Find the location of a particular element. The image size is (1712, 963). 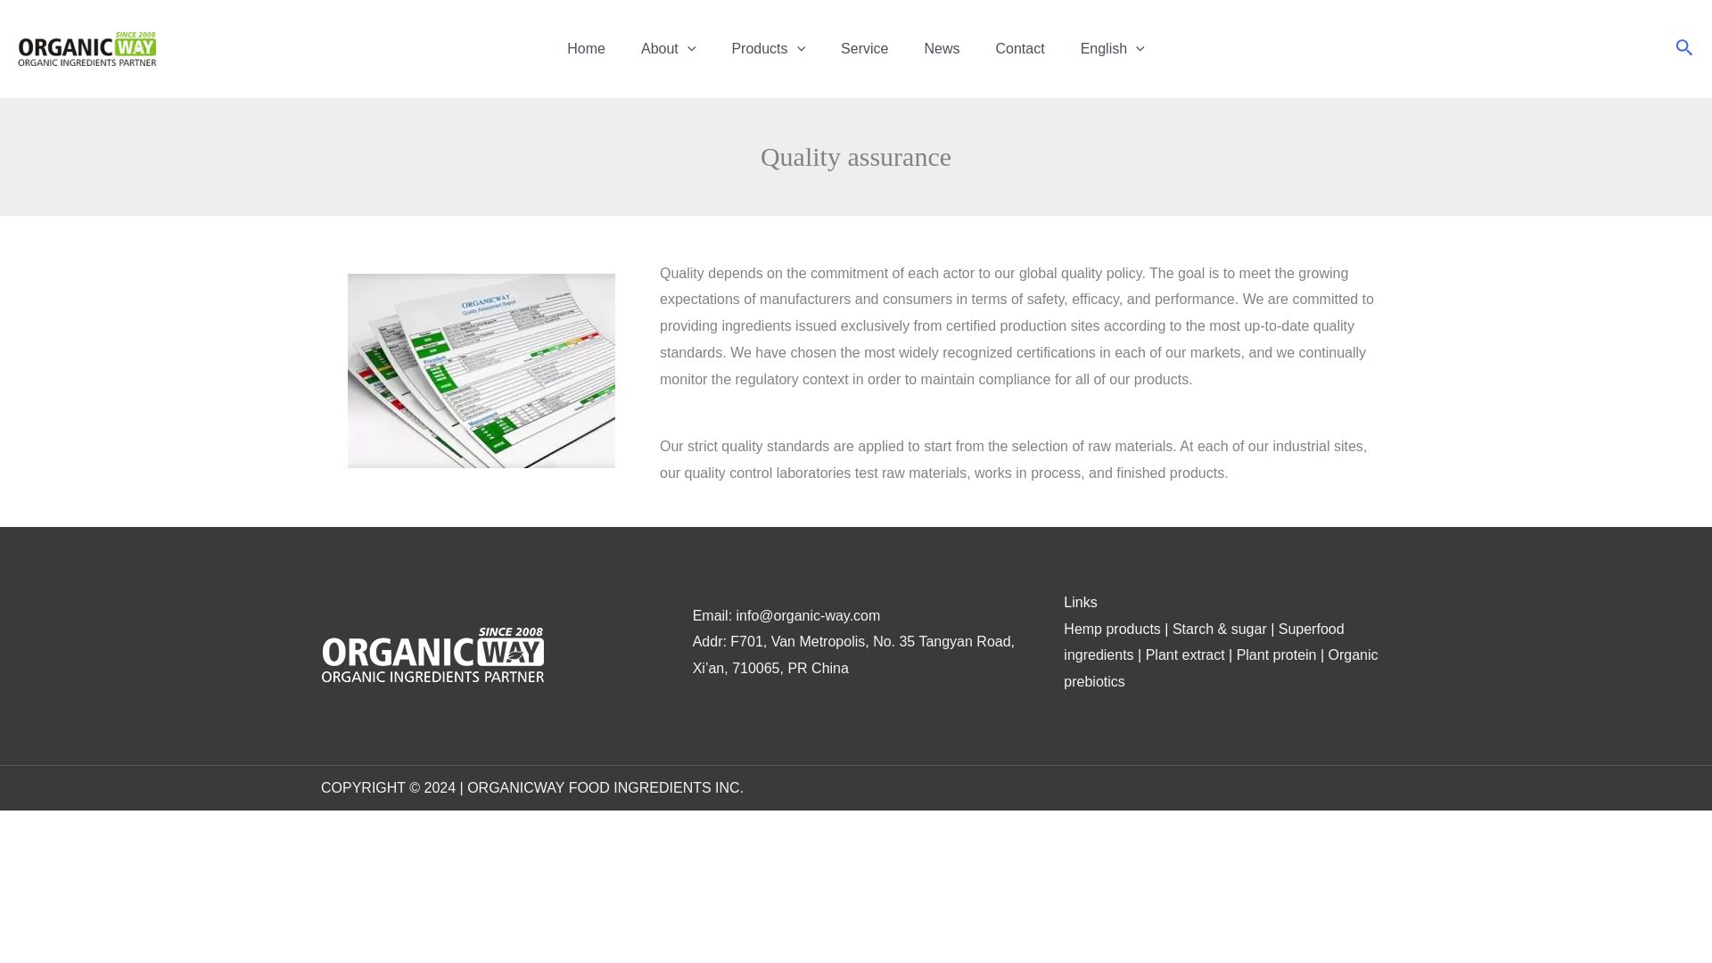

Contact is located at coordinates (1019, 49).